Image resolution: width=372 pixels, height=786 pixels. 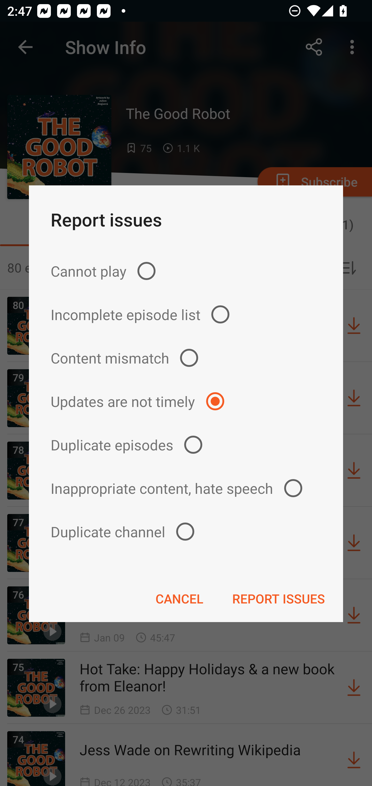 What do you see at coordinates (186, 314) in the screenshot?
I see `Incomplete episode list` at bounding box center [186, 314].